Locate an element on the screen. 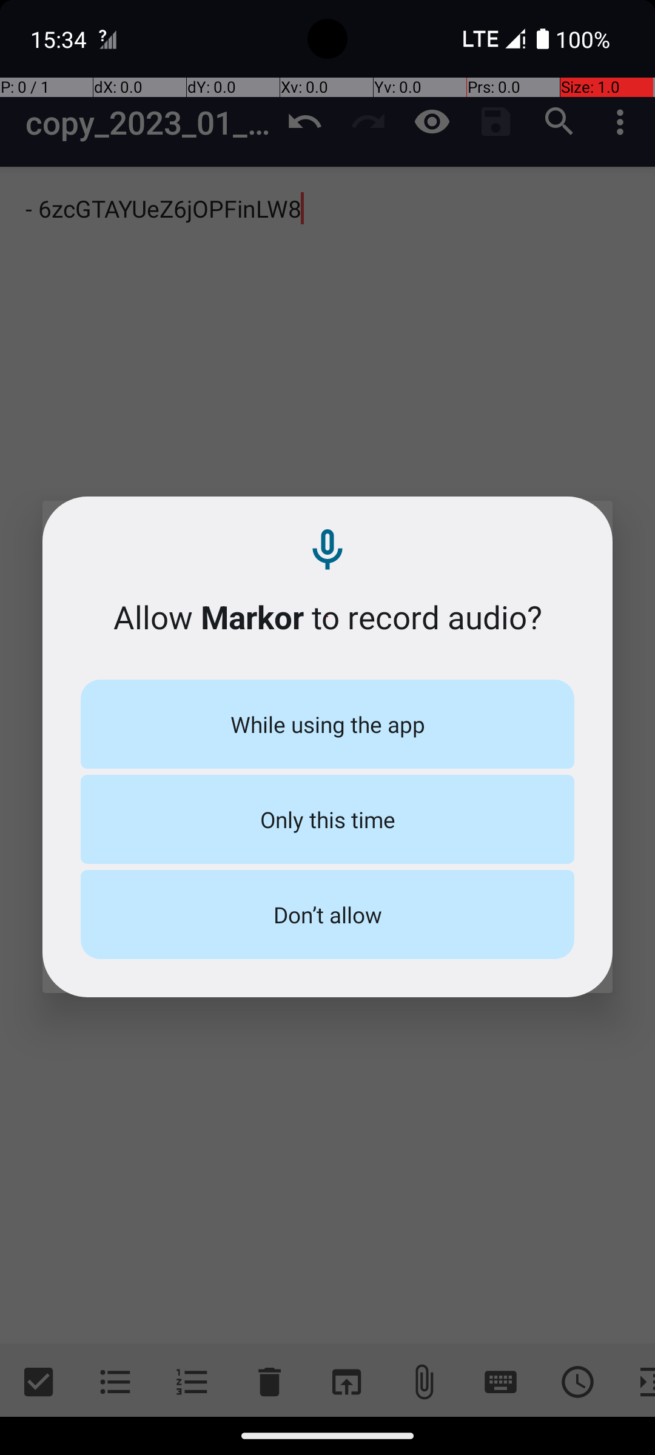  Allow Markor to record audio? is located at coordinates (327, 617).